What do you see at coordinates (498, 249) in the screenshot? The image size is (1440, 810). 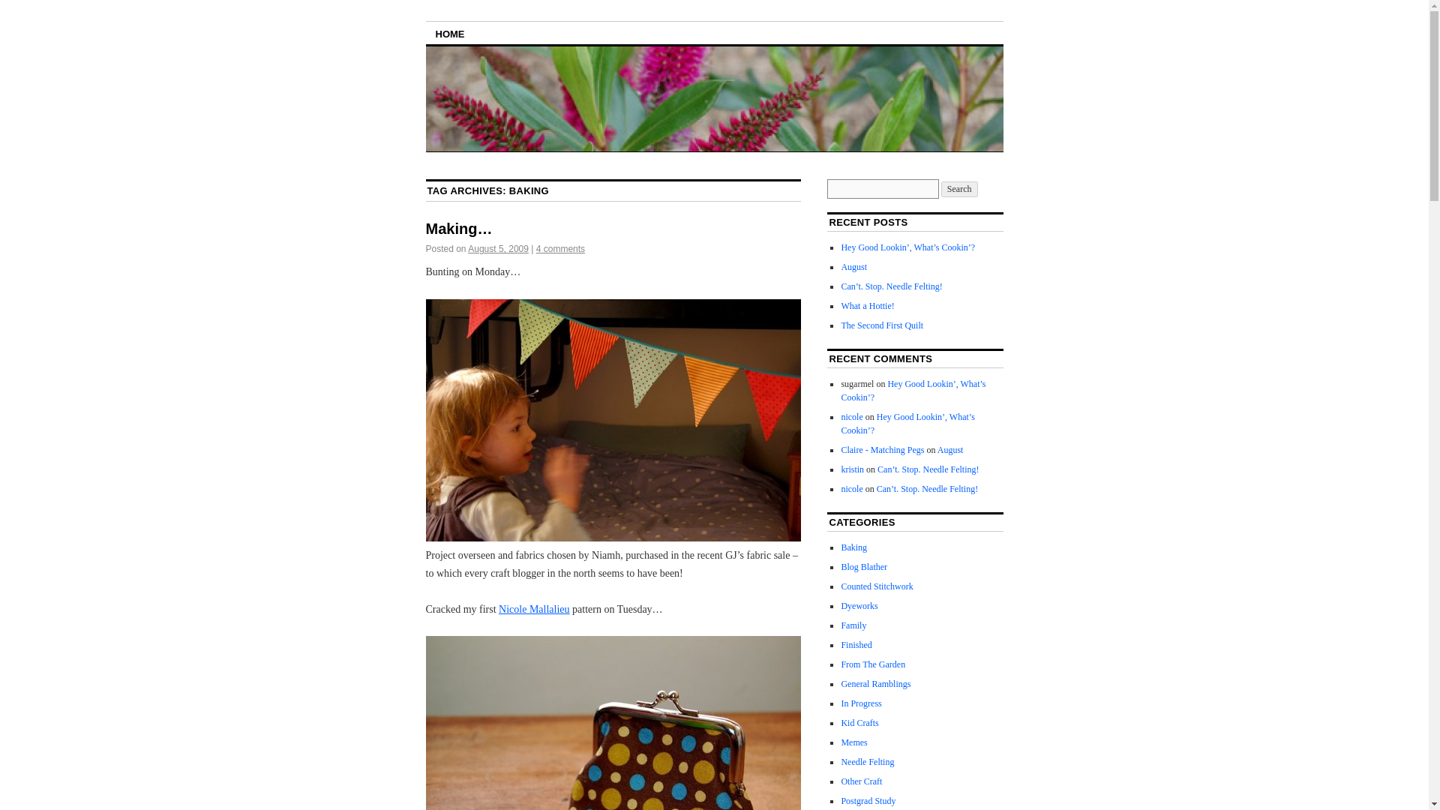 I see `7:16 pm` at bounding box center [498, 249].